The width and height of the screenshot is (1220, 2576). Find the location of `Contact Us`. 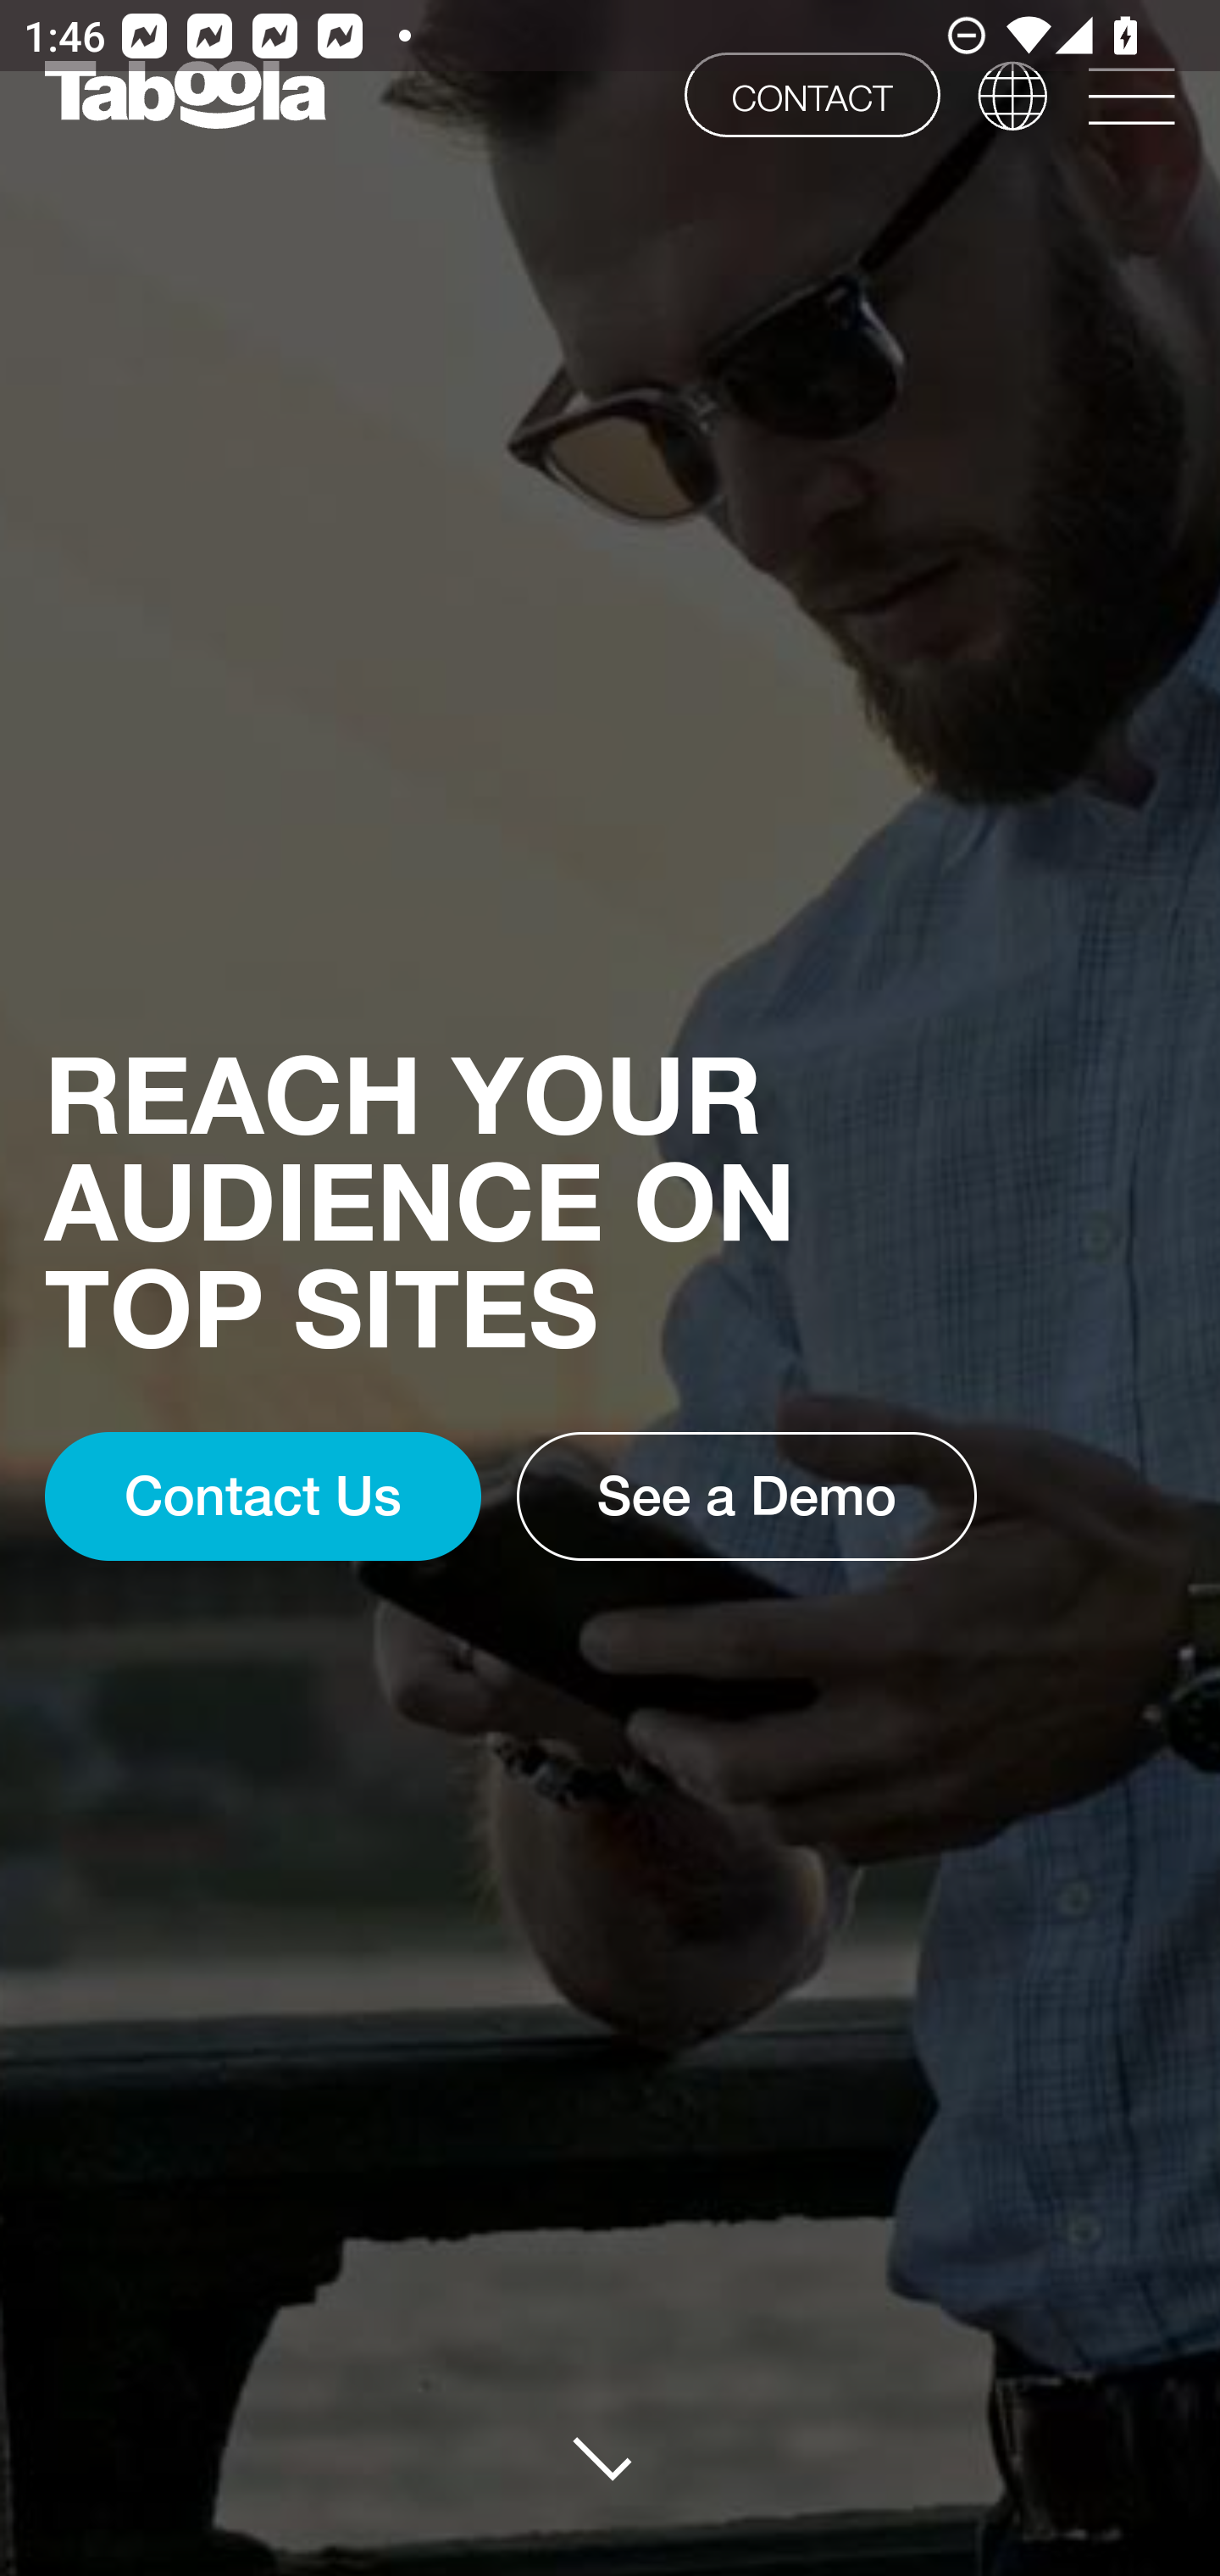

Contact Us is located at coordinates (262, 1496).